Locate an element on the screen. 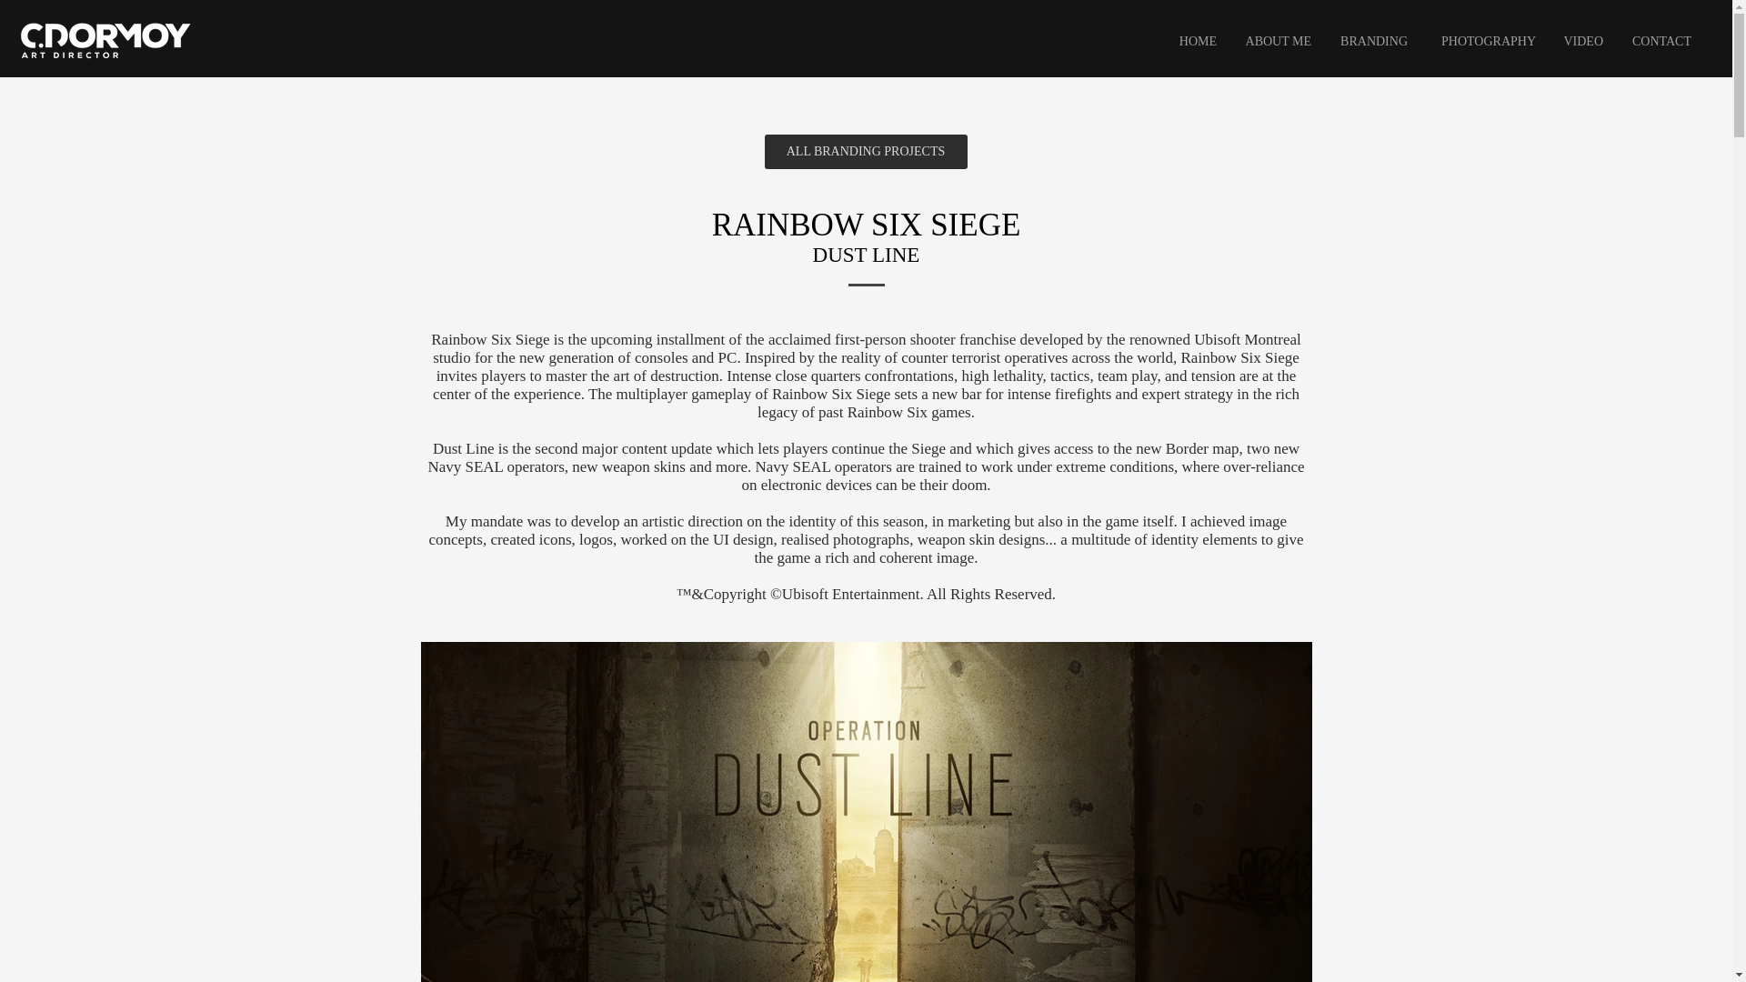  VIDEO is located at coordinates (1582, 42).